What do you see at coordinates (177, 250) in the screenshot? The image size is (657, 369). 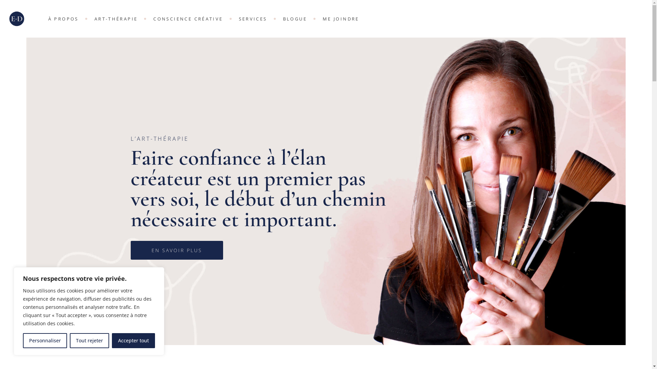 I see `EN SAVOIR PLUS` at bounding box center [177, 250].